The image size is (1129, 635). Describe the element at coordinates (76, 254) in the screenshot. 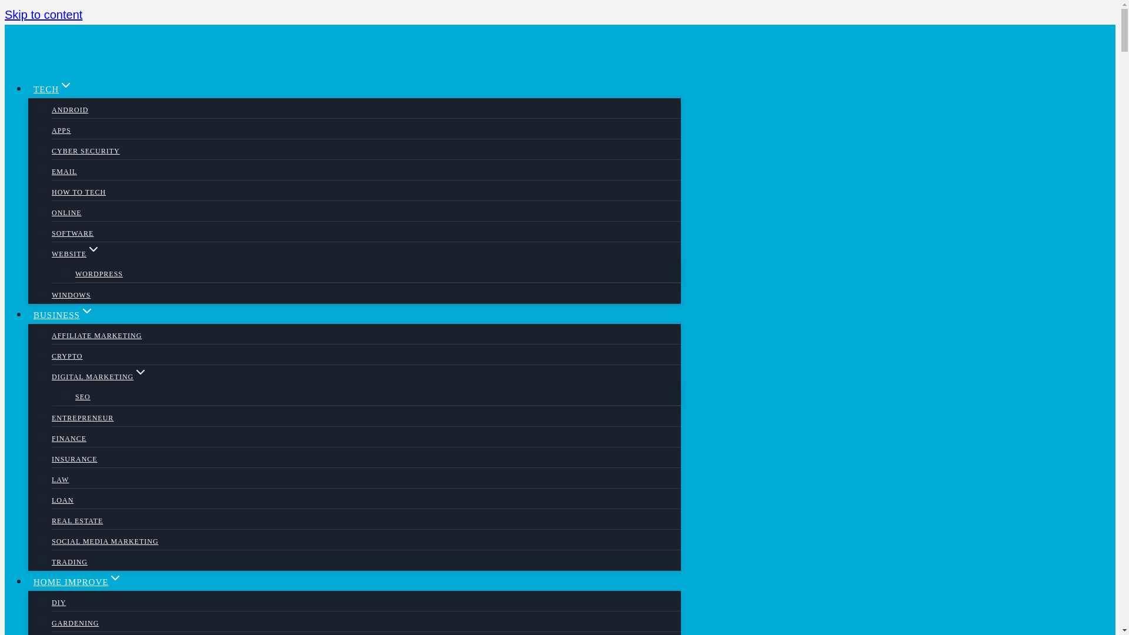

I see `WEBSITEEXPAND` at that location.